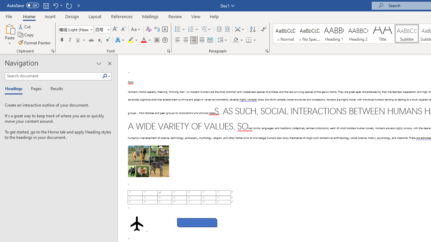  What do you see at coordinates (210, 40) in the screenshot?
I see `Distributed` at bounding box center [210, 40].